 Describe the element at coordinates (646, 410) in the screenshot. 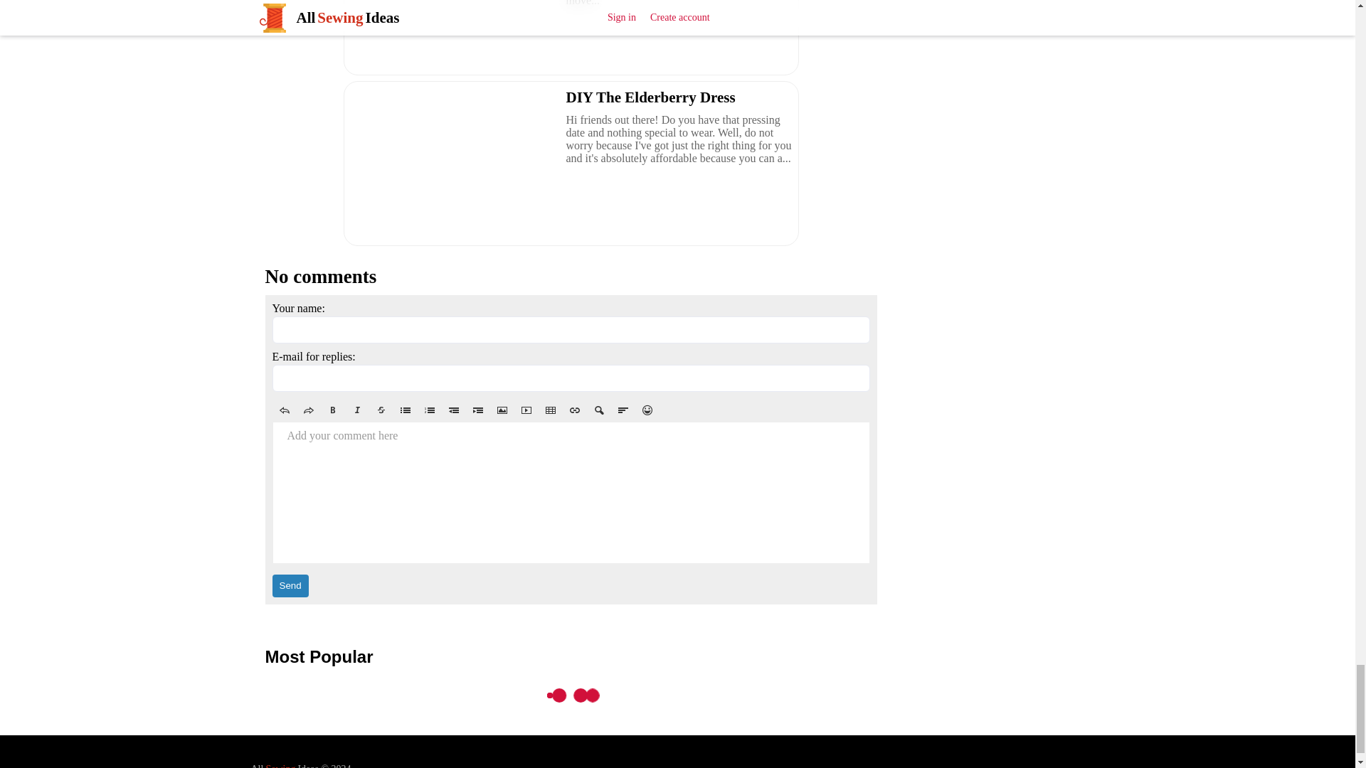

I see `Smiles` at that location.